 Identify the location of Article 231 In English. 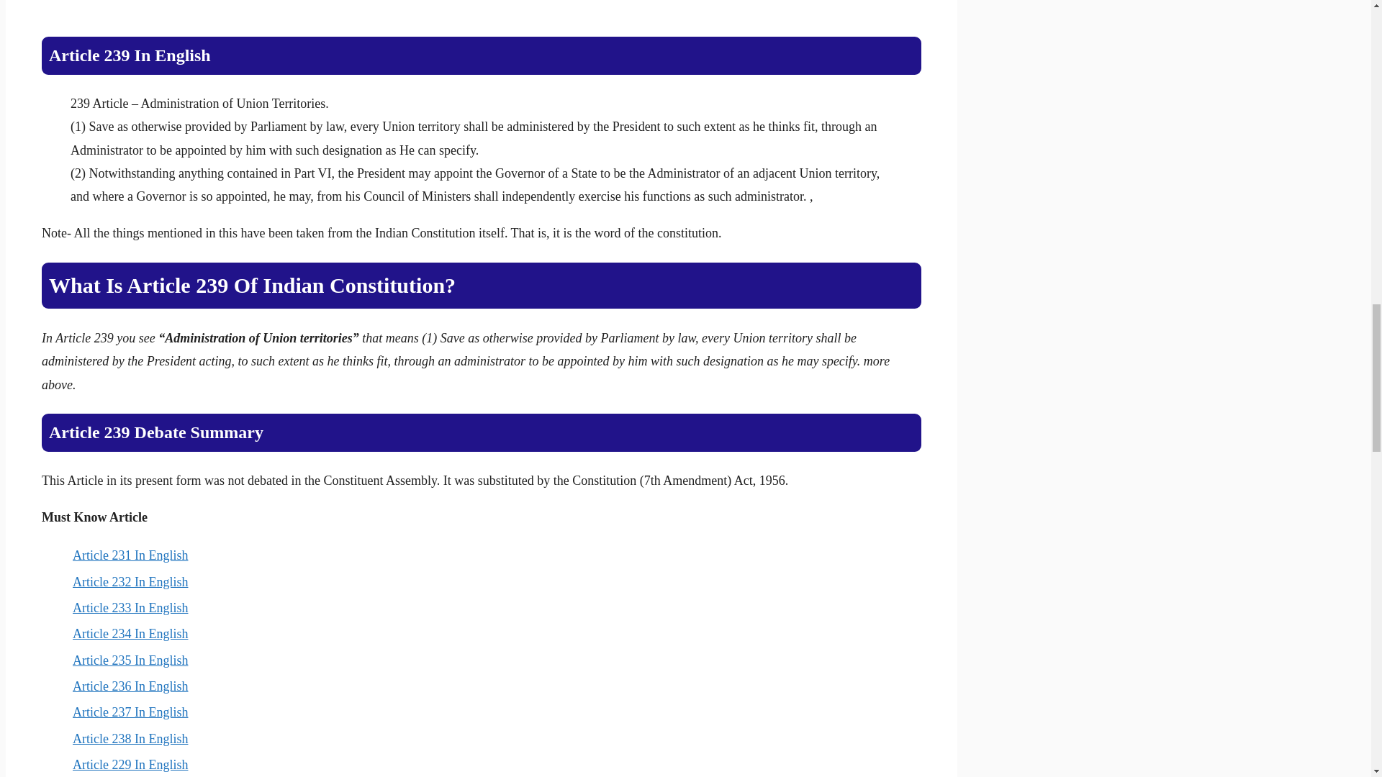
(130, 555).